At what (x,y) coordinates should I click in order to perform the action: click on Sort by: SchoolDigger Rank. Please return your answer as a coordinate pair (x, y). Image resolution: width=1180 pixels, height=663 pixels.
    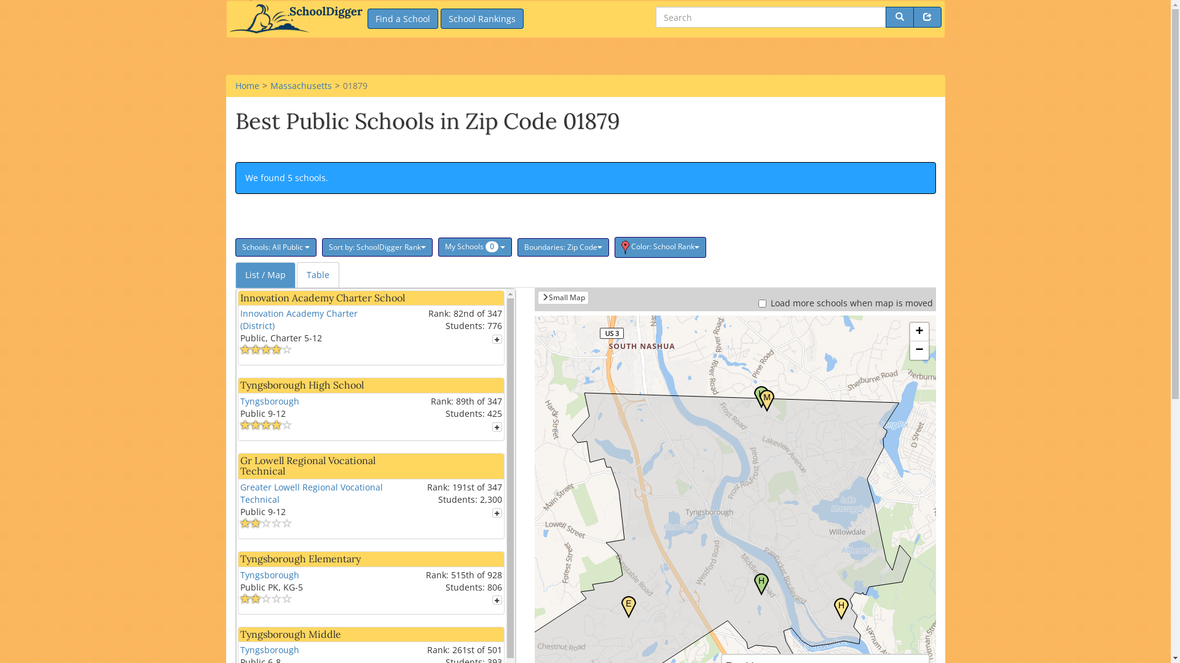
    Looking at the image, I should click on (377, 247).